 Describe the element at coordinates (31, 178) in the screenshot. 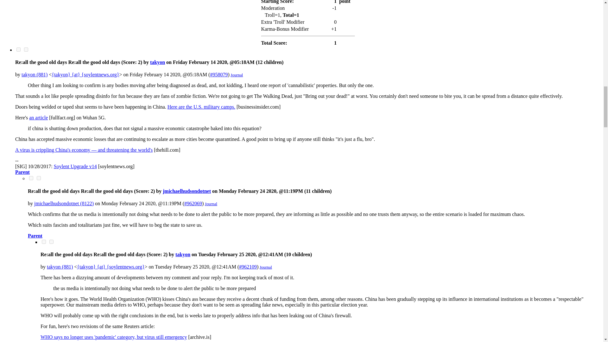

I see `on` at that location.